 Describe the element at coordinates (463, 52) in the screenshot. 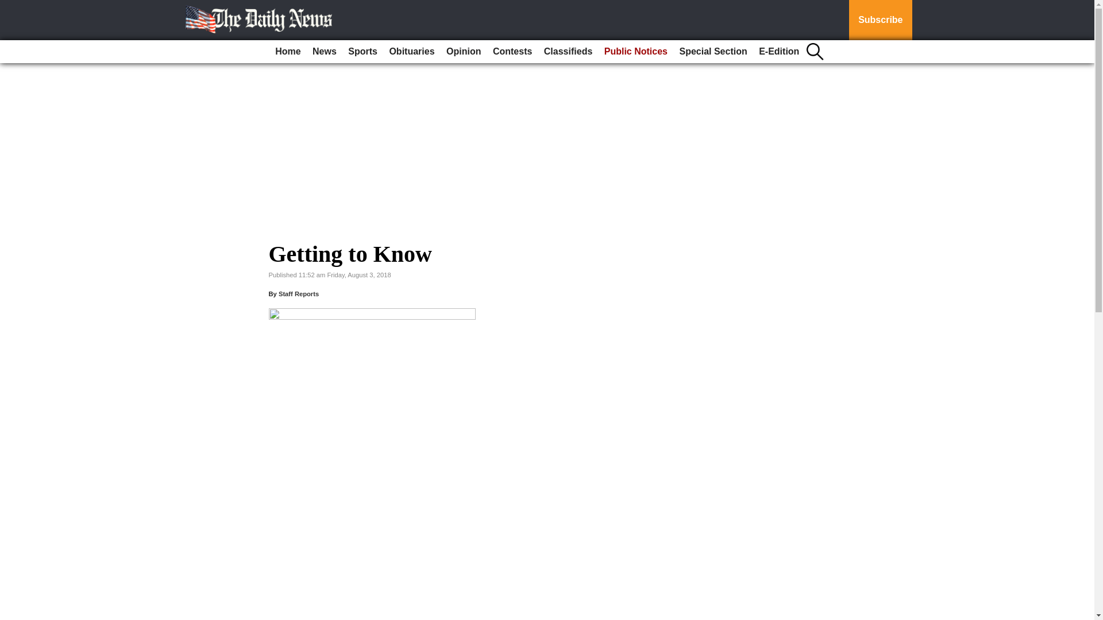

I see `Opinion` at that location.